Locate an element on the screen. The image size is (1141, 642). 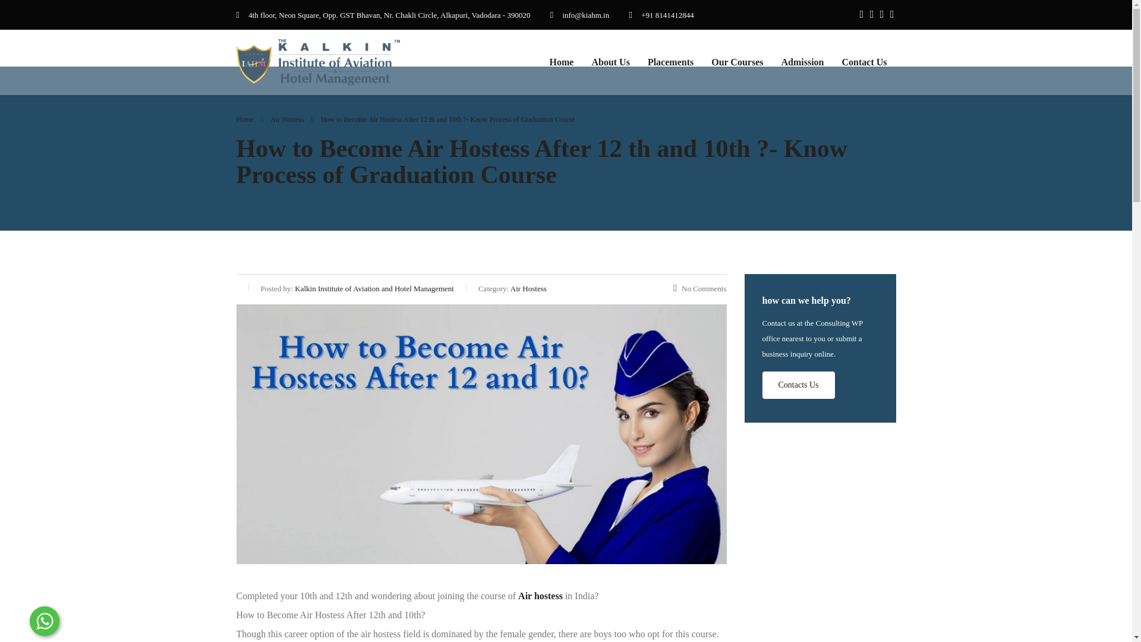
Placements is located at coordinates (670, 62).